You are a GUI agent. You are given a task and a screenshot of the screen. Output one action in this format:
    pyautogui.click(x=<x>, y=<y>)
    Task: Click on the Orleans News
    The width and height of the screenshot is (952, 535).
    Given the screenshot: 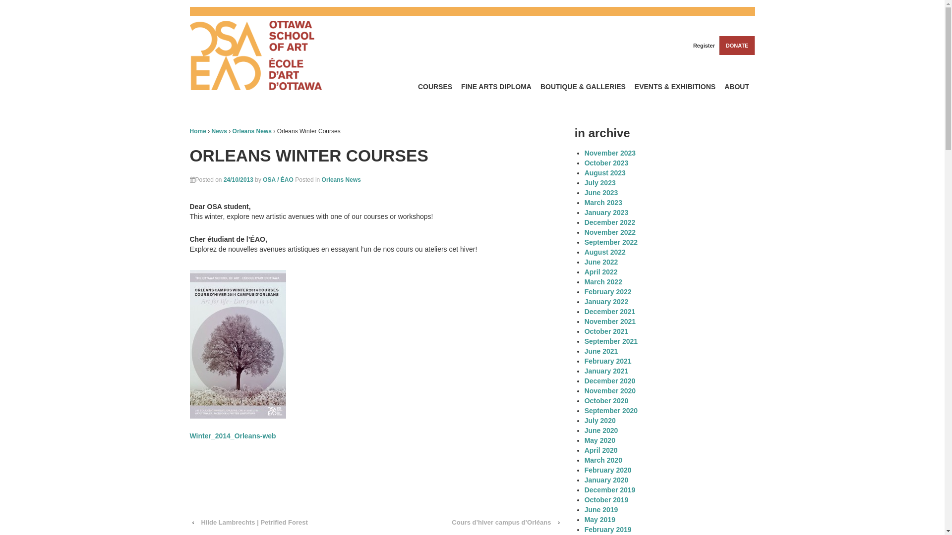 What is the action you would take?
    pyautogui.click(x=341, y=180)
    